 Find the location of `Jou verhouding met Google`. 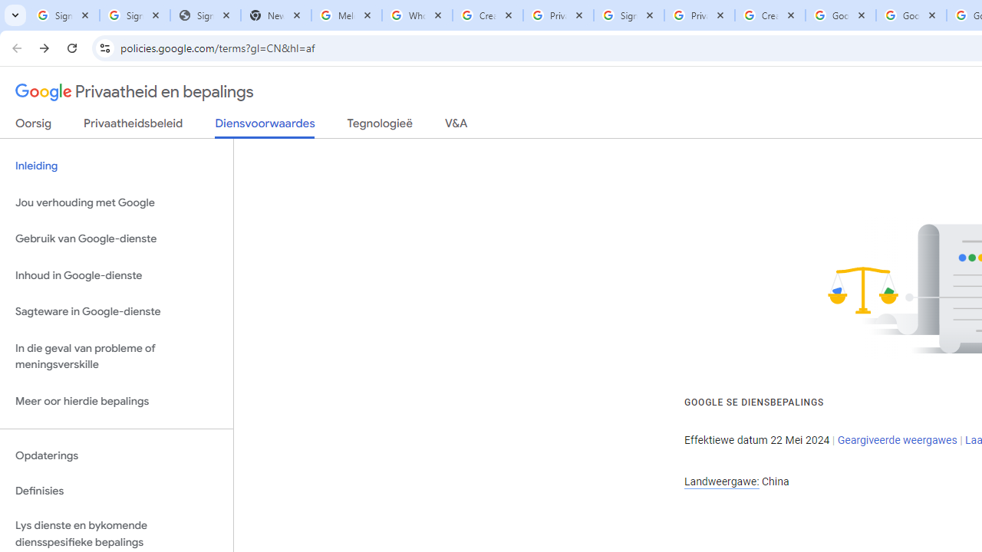

Jou verhouding met Google is located at coordinates (117, 202).